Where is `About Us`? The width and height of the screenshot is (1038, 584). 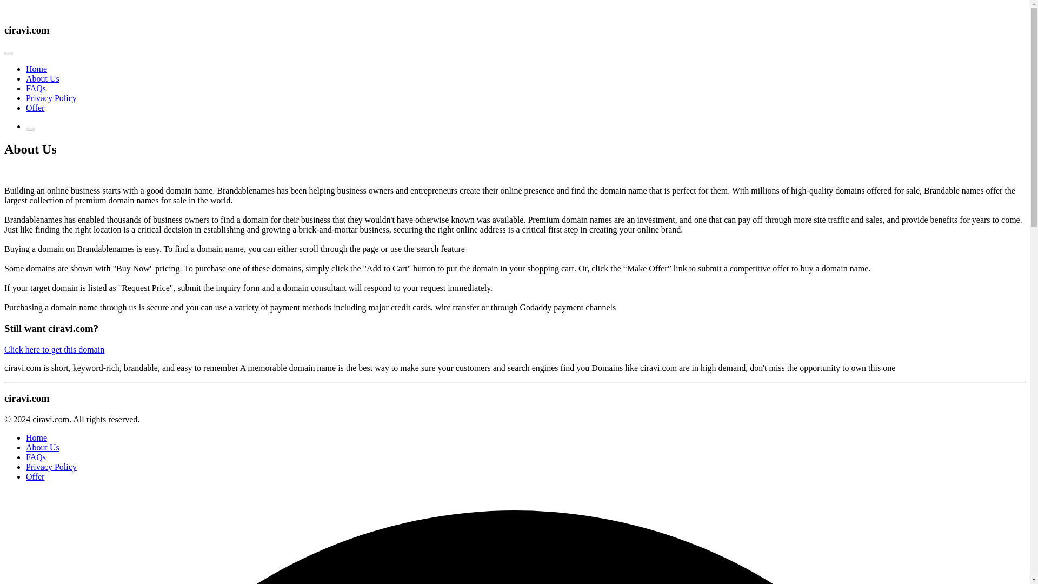 About Us is located at coordinates (42, 447).